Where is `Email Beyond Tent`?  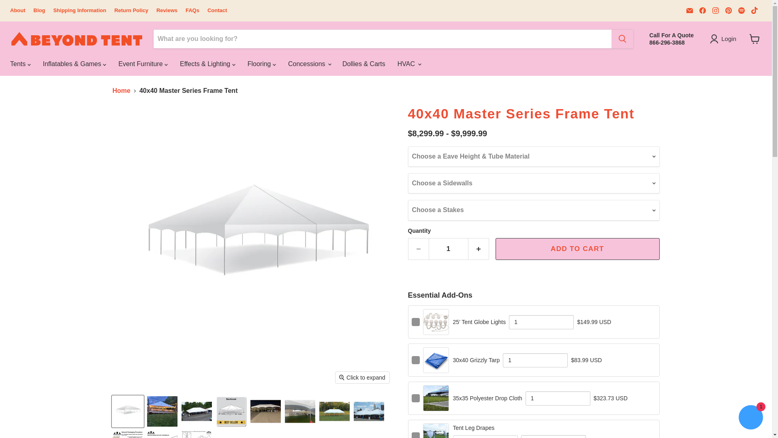 Email Beyond Tent is located at coordinates (690, 10).